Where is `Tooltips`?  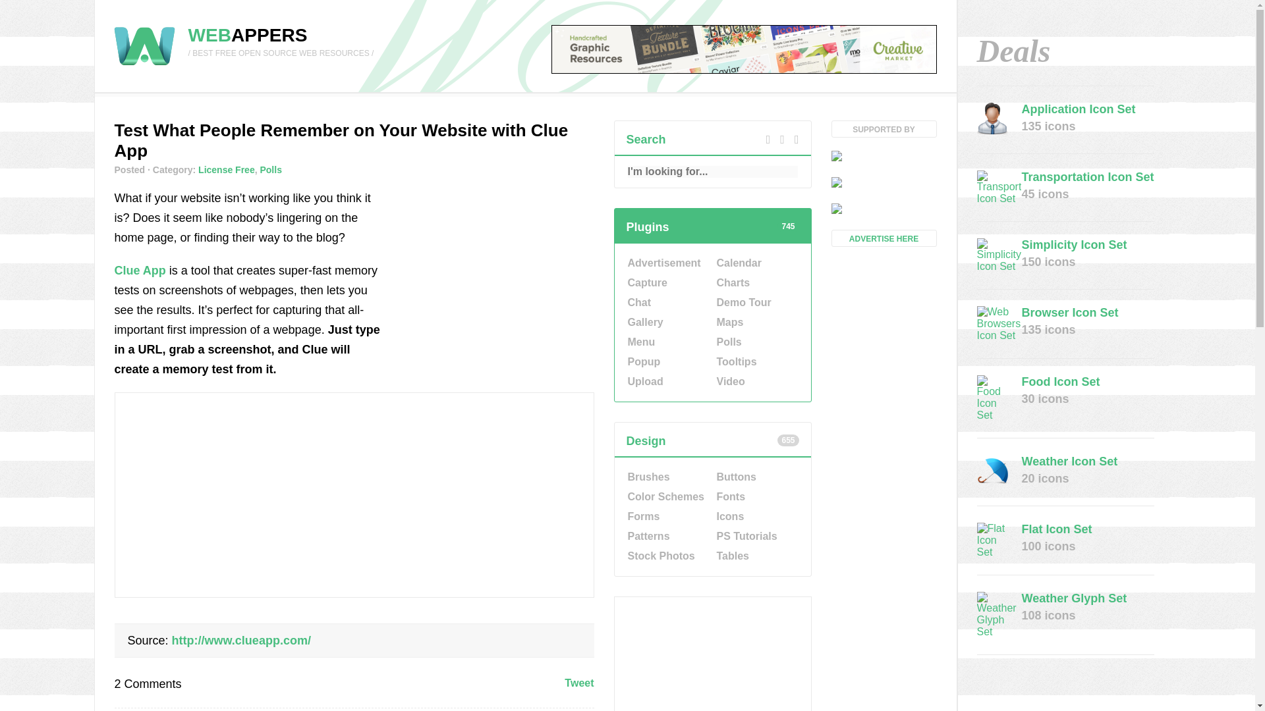 Tooltips is located at coordinates (756, 361).